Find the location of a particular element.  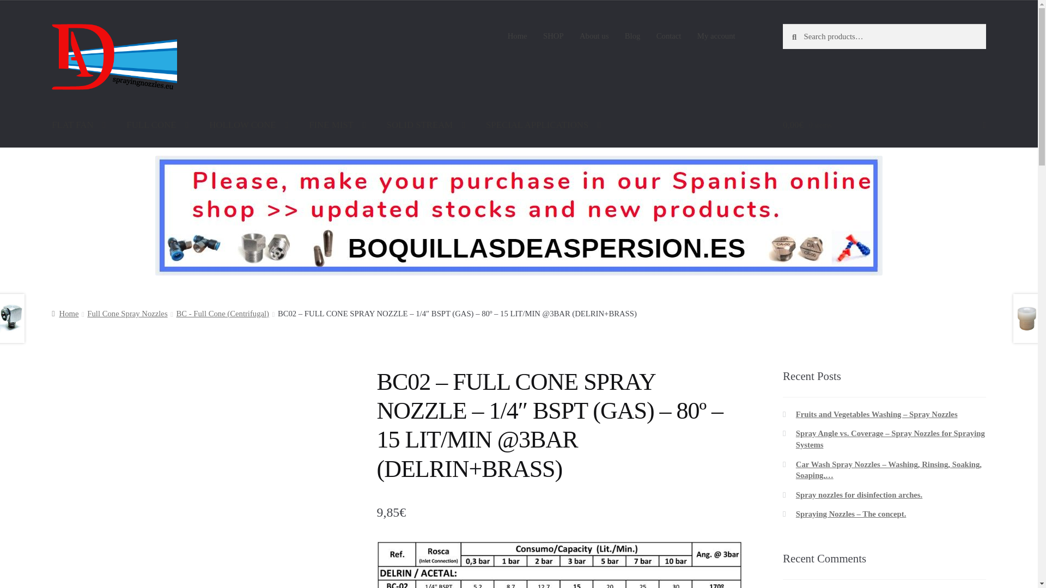

SOLID STREAM is located at coordinates (426, 124).